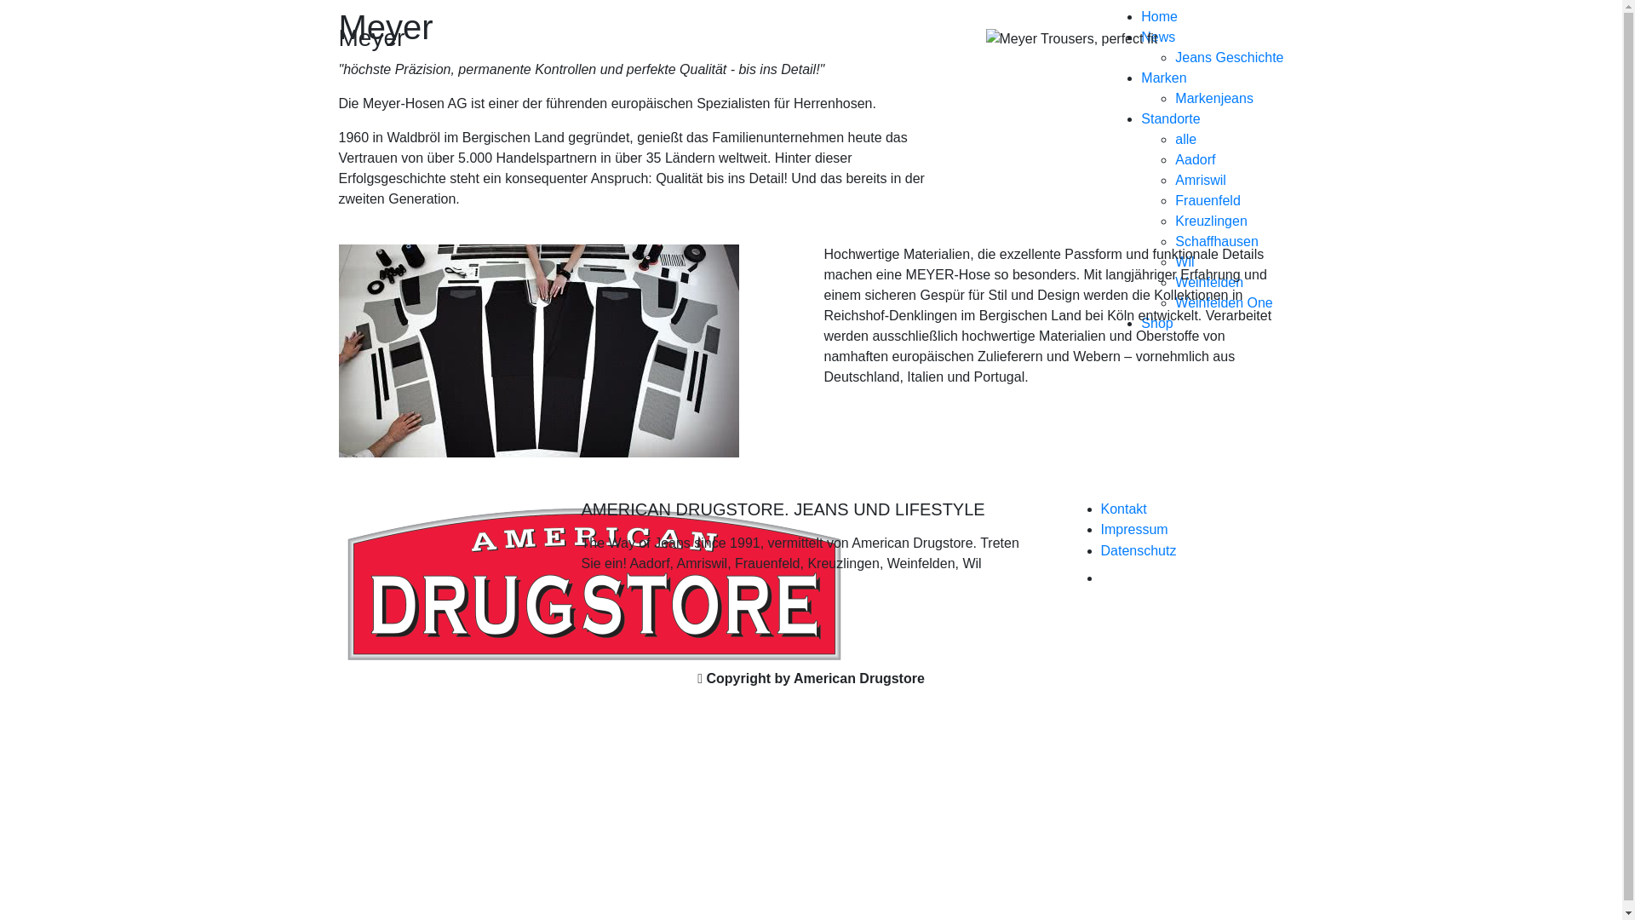 The image size is (1635, 920). Describe the element at coordinates (1156, 324) in the screenshot. I see `Shop` at that location.